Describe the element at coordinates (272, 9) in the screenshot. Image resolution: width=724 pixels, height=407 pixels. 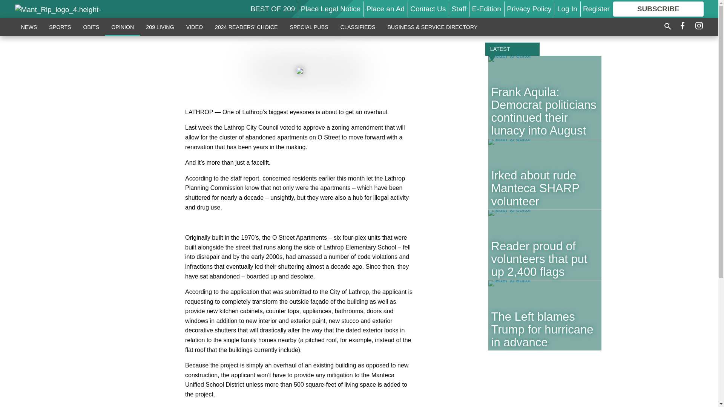
I see `BEST OF 209` at that location.